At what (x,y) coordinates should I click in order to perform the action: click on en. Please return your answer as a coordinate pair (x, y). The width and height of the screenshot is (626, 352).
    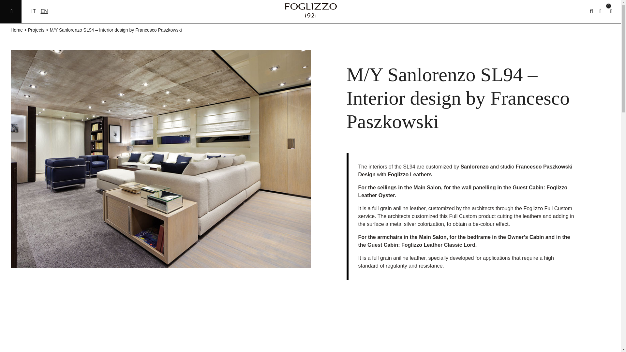
    Looking at the image, I should click on (44, 11).